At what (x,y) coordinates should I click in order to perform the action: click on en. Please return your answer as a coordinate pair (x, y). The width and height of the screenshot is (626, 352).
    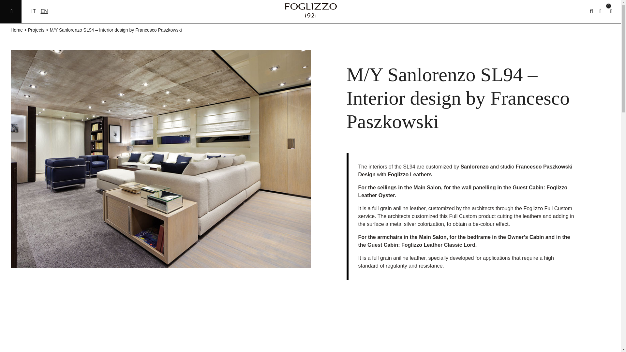
    Looking at the image, I should click on (44, 11).